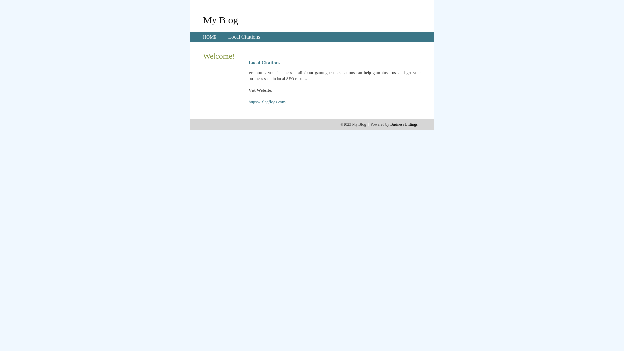 The width and height of the screenshot is (624, 351). What do you see at coordinates (268, 102) in the screenshot?
I see `https://Blogflogs.com/` at bounding box center [268, 102].